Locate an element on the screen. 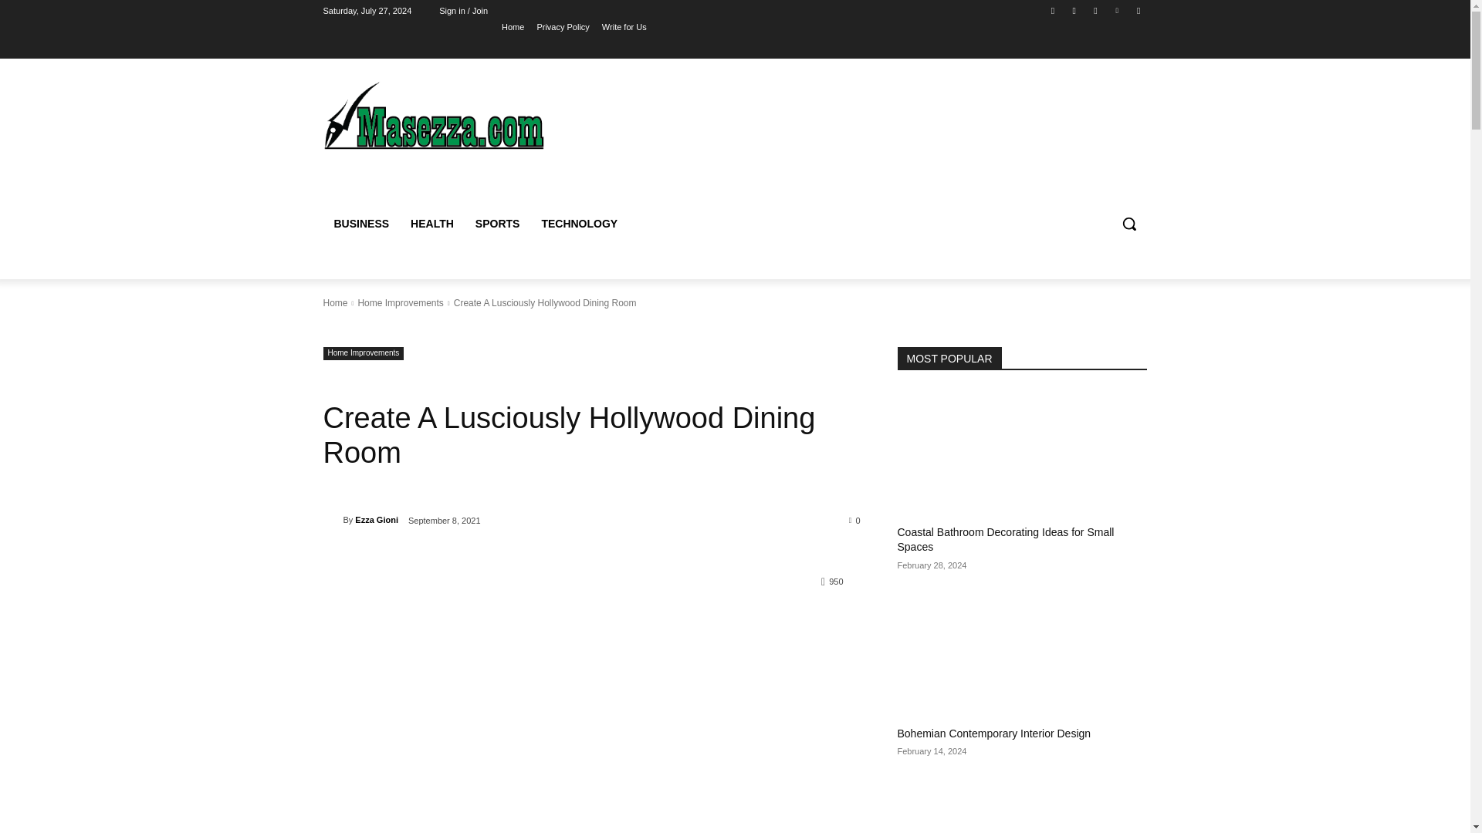 Image resolution: width=1482 pixels, height=833 pixels. BUSINESS is located at coordinates (361, 224).